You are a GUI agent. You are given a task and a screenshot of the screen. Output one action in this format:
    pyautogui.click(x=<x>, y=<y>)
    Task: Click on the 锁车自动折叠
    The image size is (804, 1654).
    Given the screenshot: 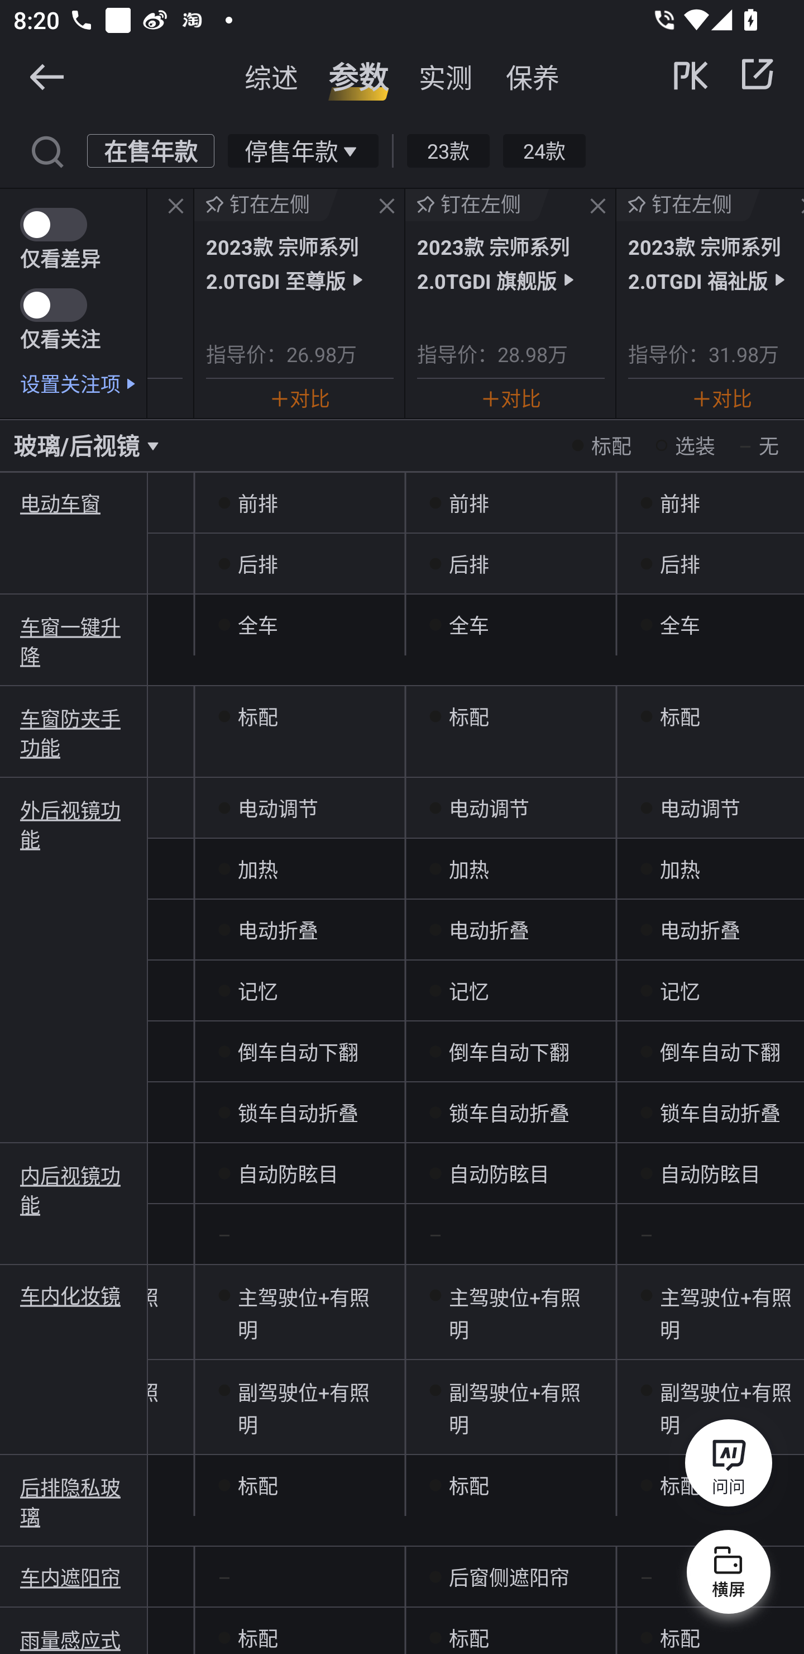 What is the action you would take?
    pyautogui.click(x=710, y=1112)
    